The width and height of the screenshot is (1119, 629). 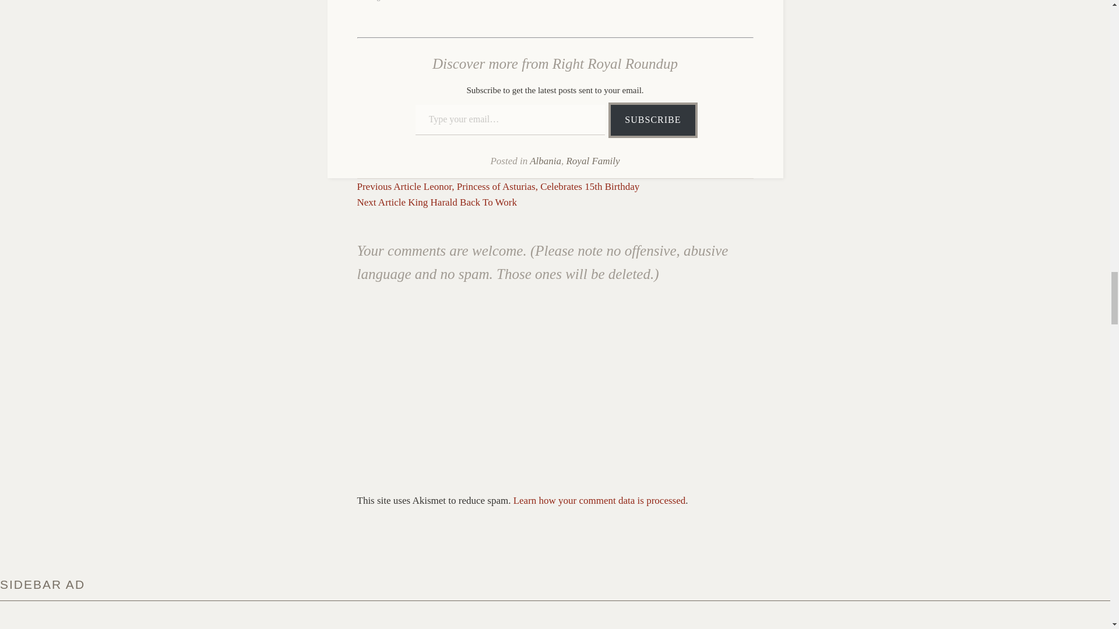 What do you see at coordinates (546, 161) in the screenshot?
I see `Albania` at bounding box center [546, 161].